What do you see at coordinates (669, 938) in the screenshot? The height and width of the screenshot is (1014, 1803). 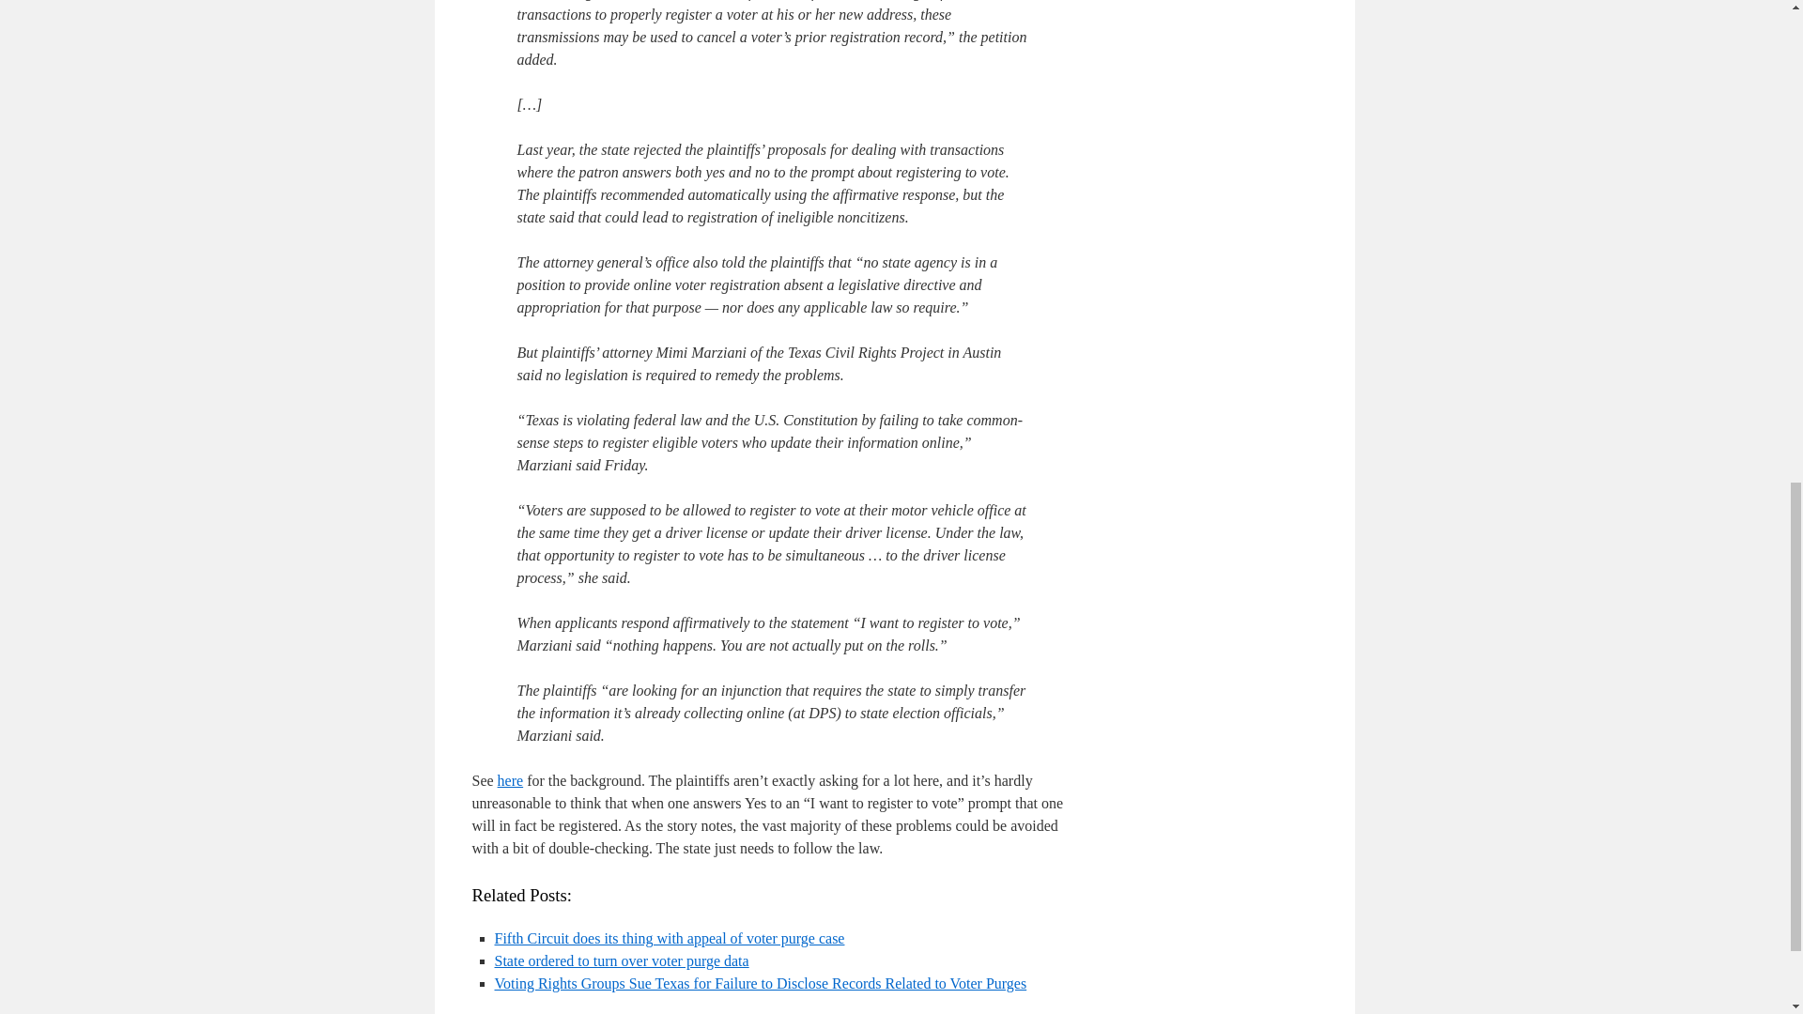 I see `Fifth Circuit does its thing with appeal of voter purge case` at bounding box center [669, 938].